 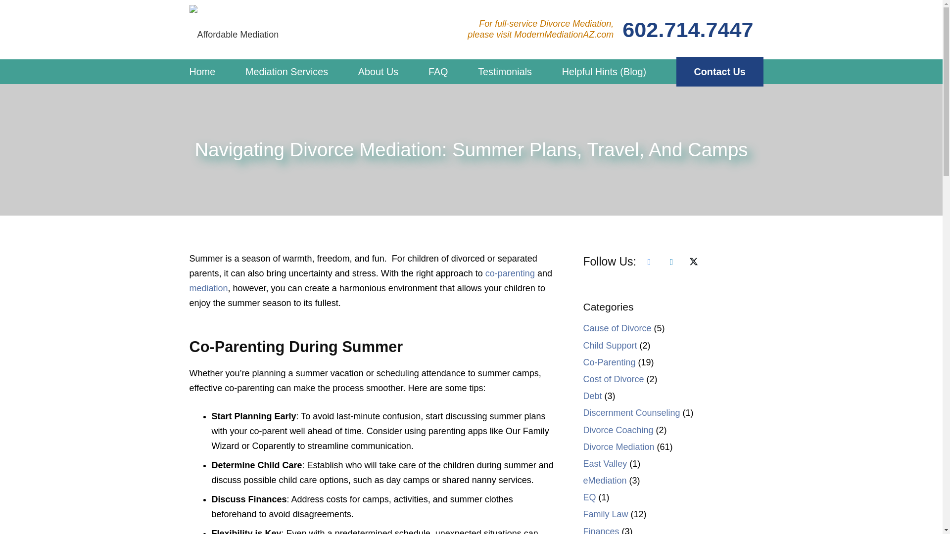 What do you see at coordinates (631, 412) in the screenshot?
I see `Discernment Counseling` at bounding box center [631, 412].